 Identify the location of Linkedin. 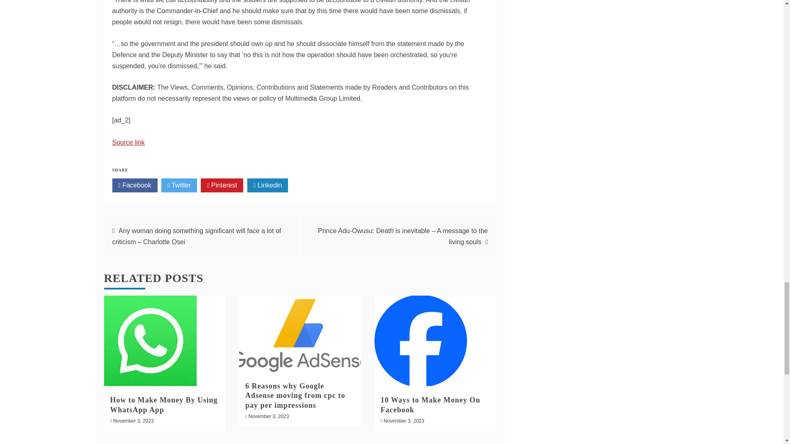
(267, 185).